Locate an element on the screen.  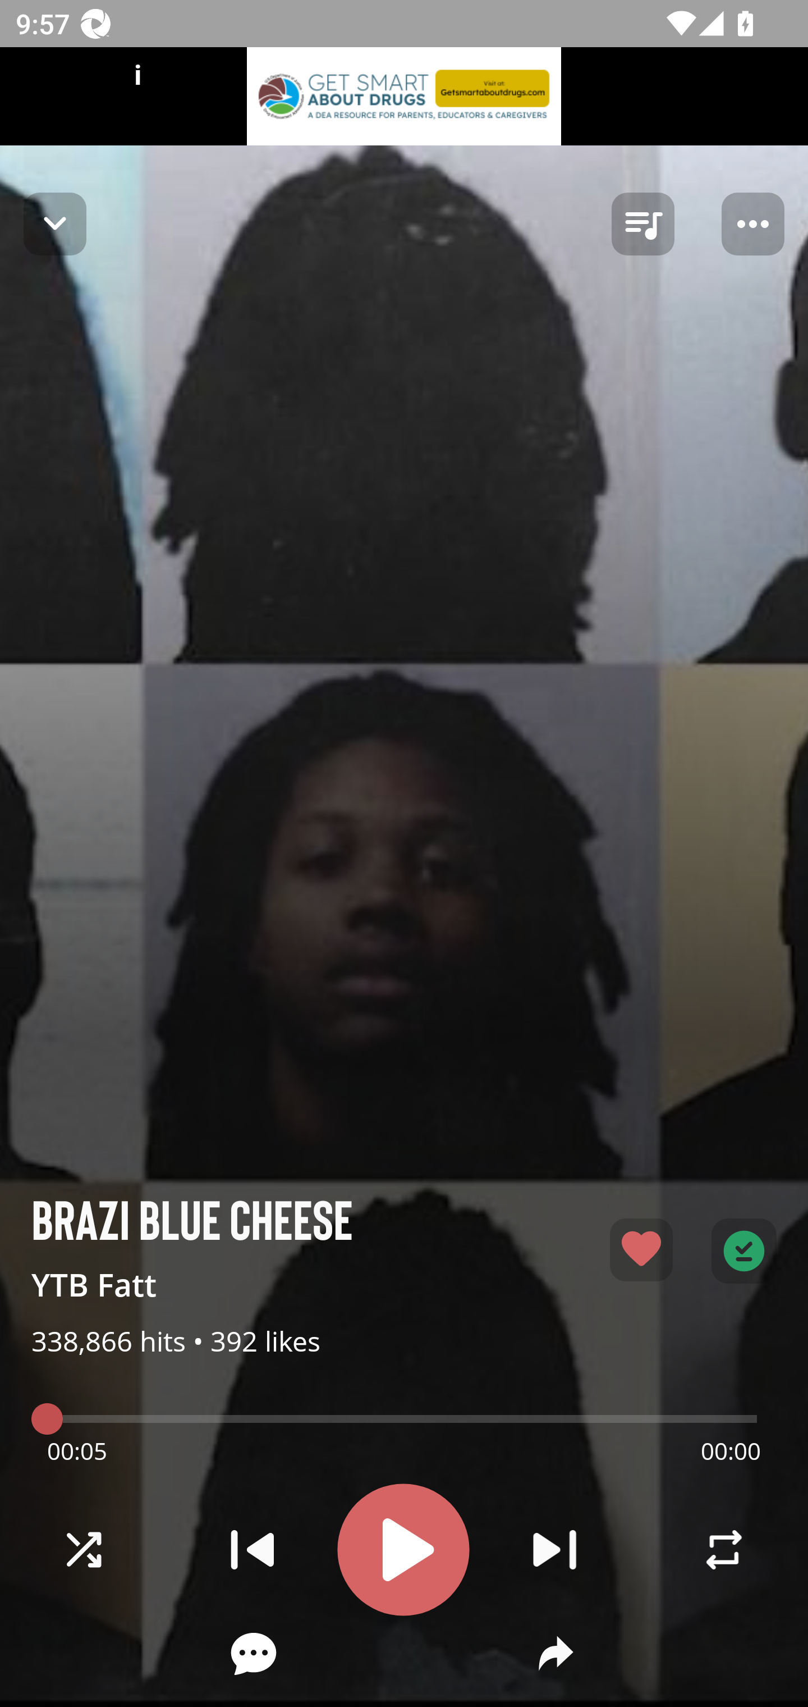
queue is located at coordinates (643, 225).